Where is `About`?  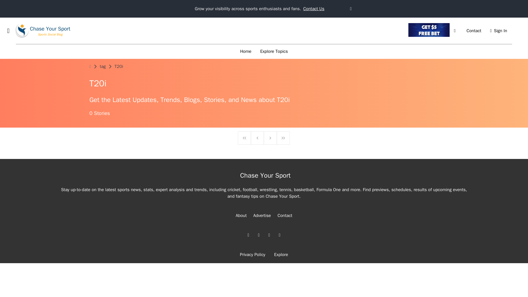 About is located at coordinates (241, 216).